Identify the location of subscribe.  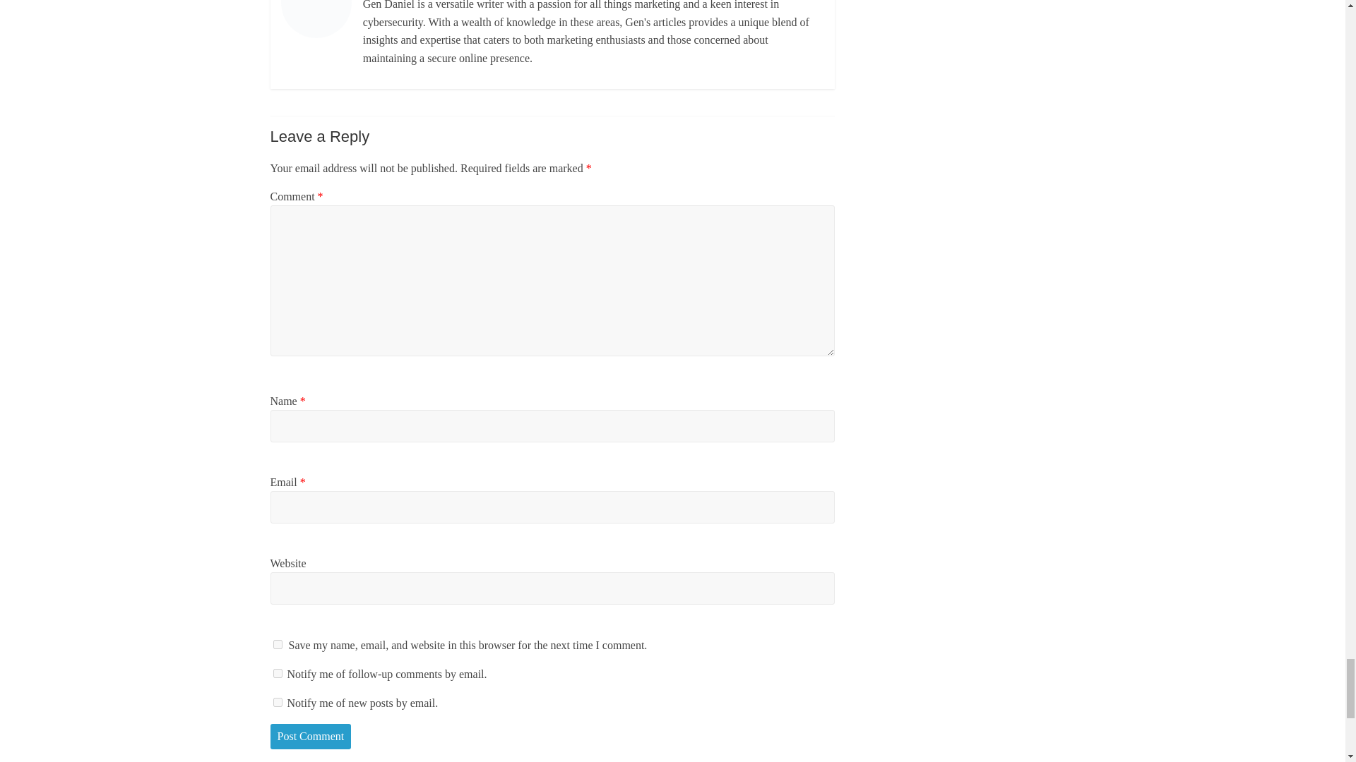
(277, 673).